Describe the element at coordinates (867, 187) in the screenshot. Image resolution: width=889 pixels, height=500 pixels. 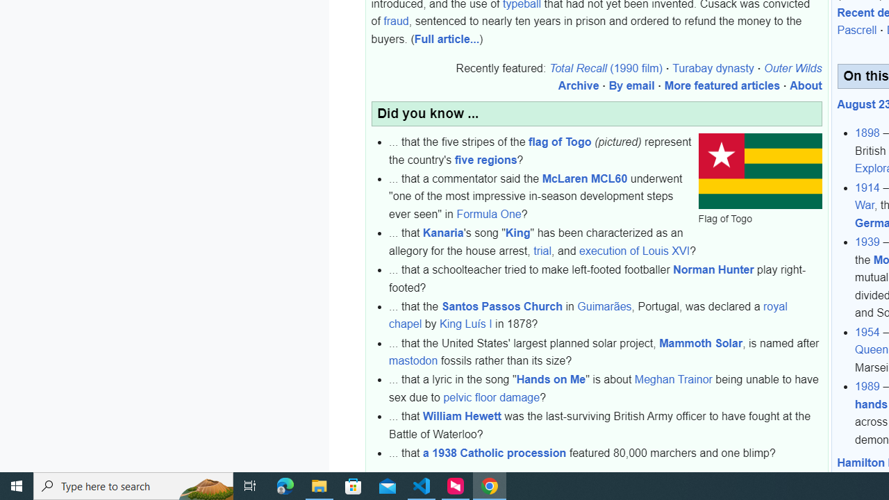
I see `1914` at that location.